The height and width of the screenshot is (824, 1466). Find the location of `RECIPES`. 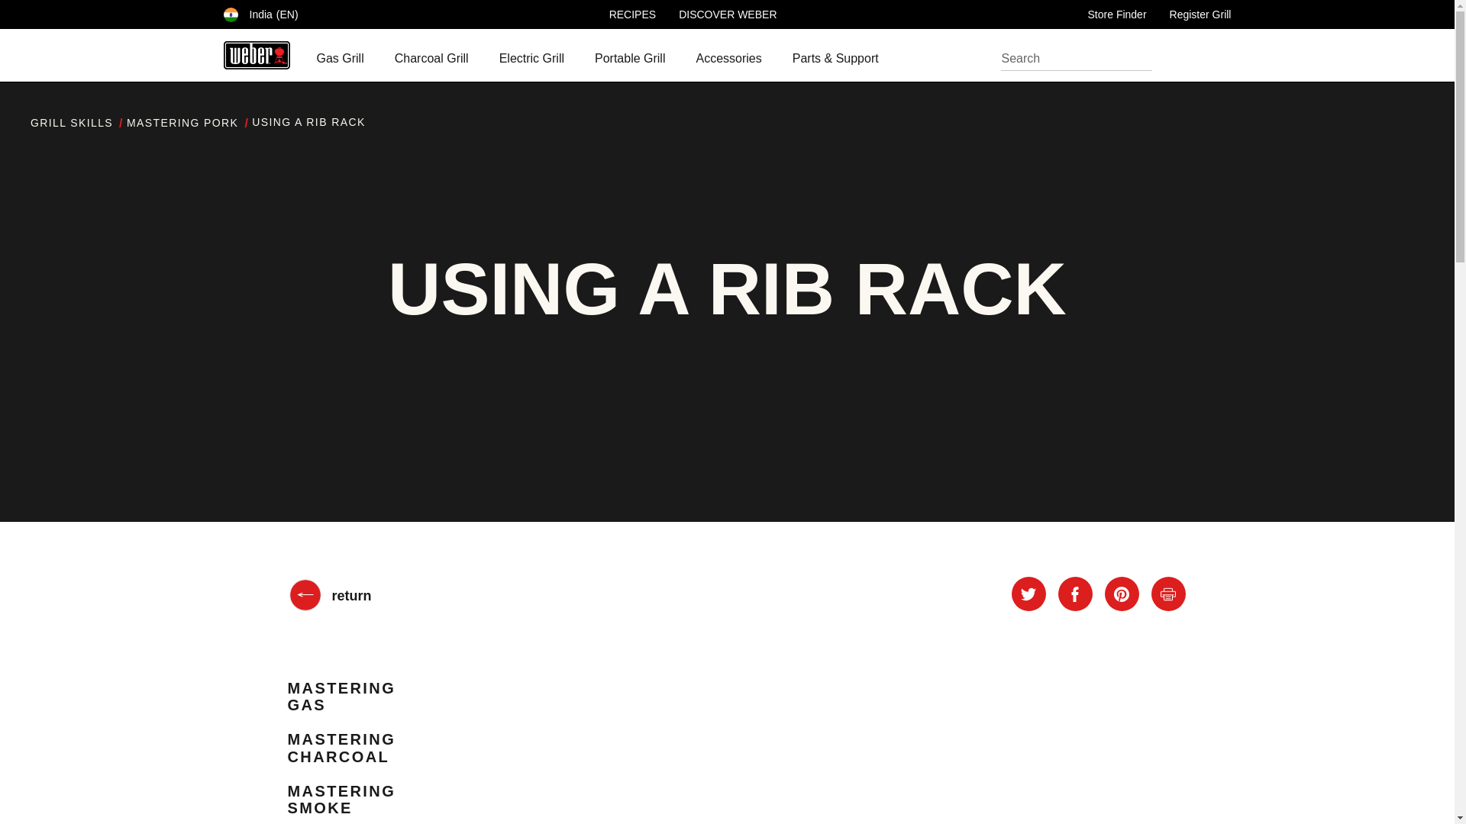

RECIPES is located at coordinates (632, 14).